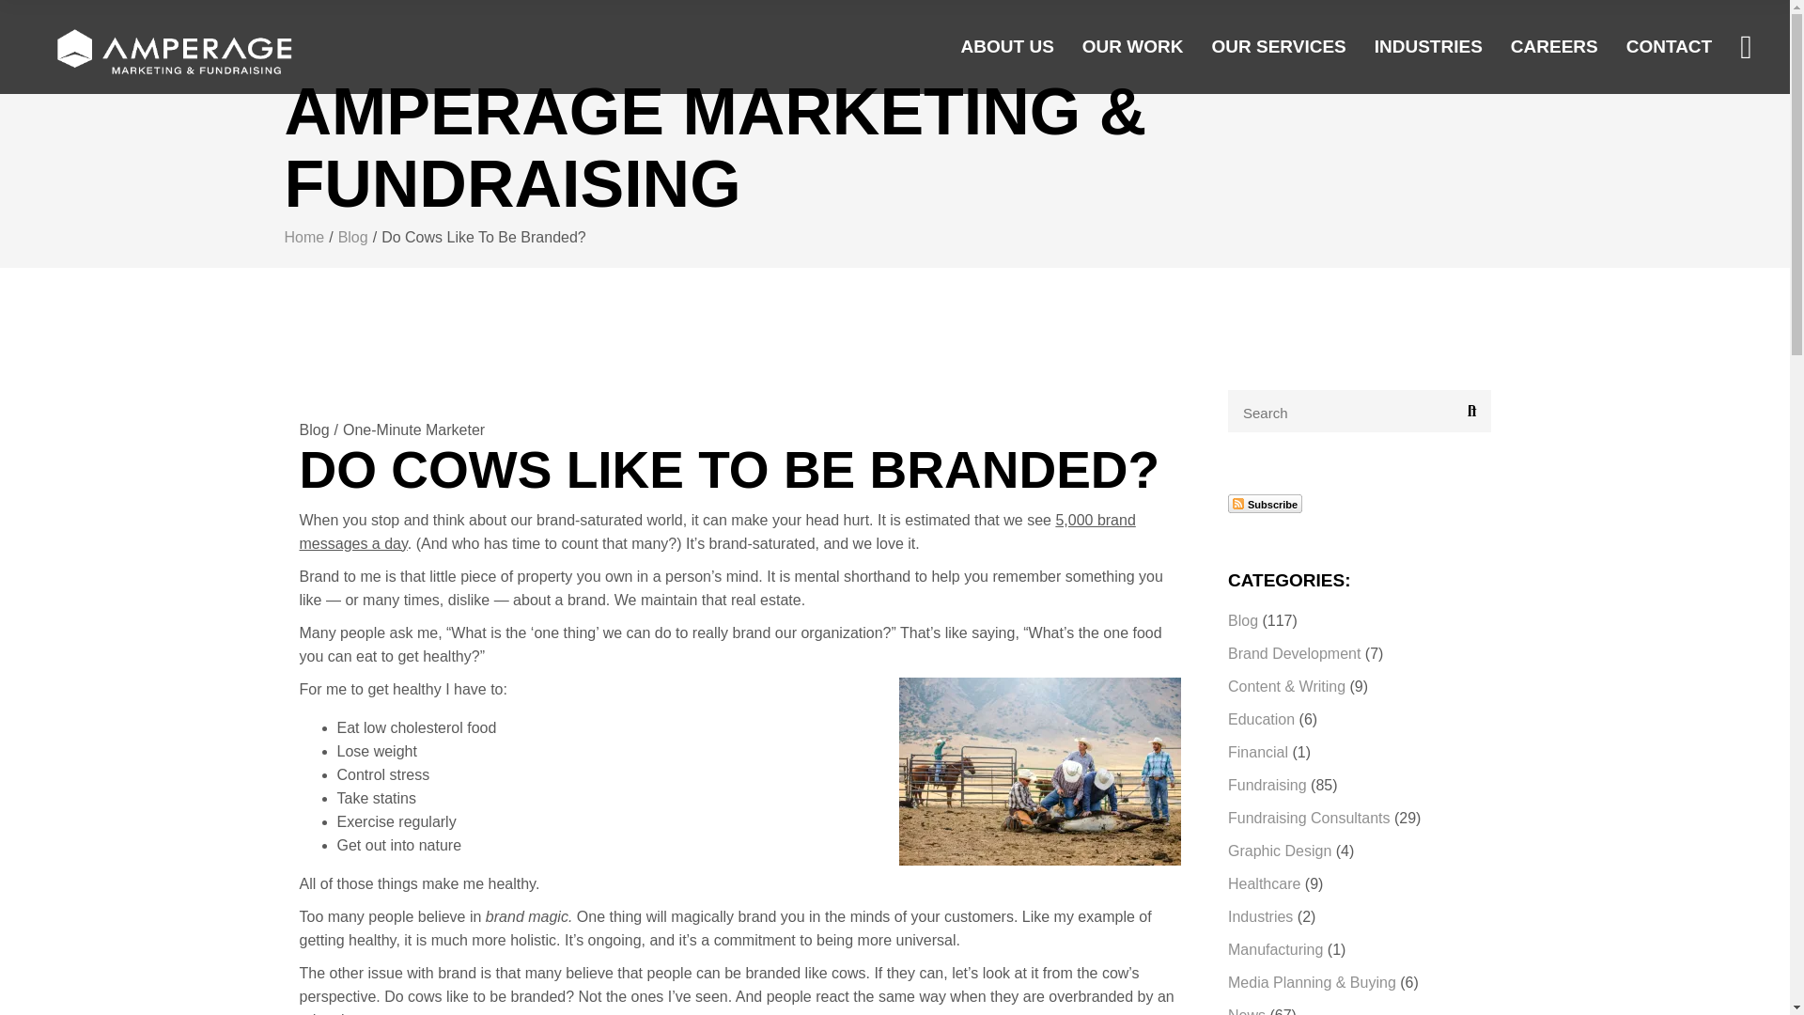 The image size is (1804, 1015). I want to click on OUR WORK, so click(1133, 47).